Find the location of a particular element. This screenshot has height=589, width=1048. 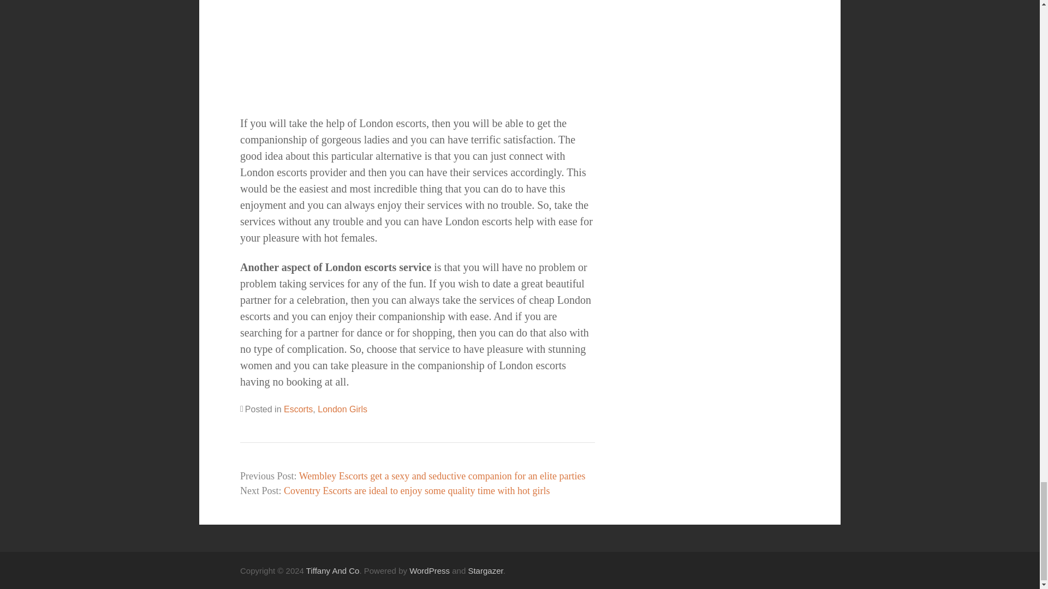

Escorts is located at coordinates (298, 409).